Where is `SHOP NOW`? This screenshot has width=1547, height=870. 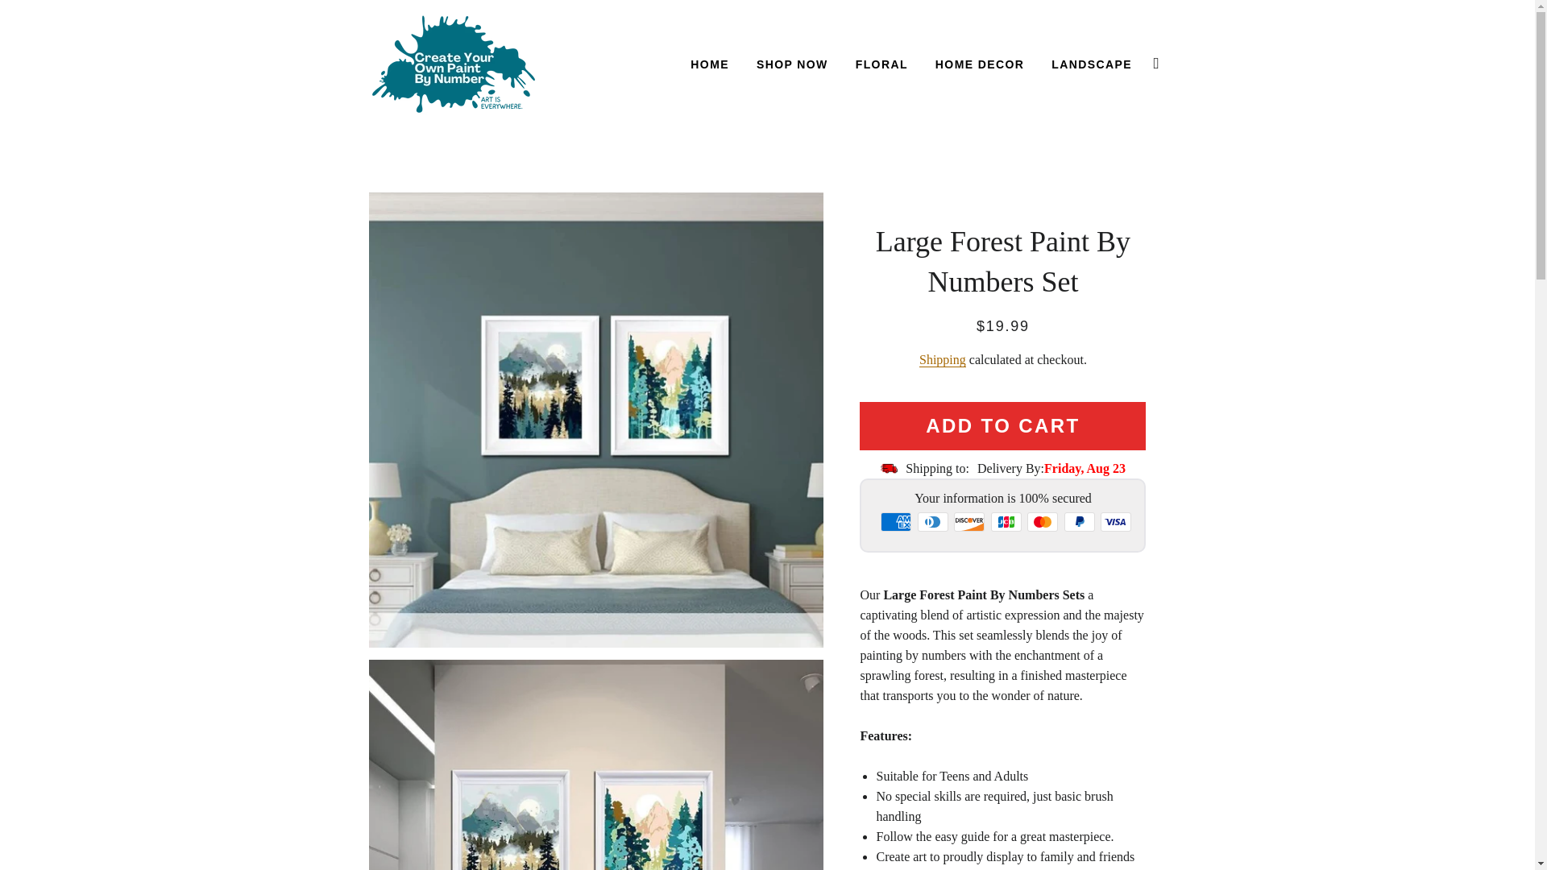 SHOP NOW is located at coordinates (791, 64).